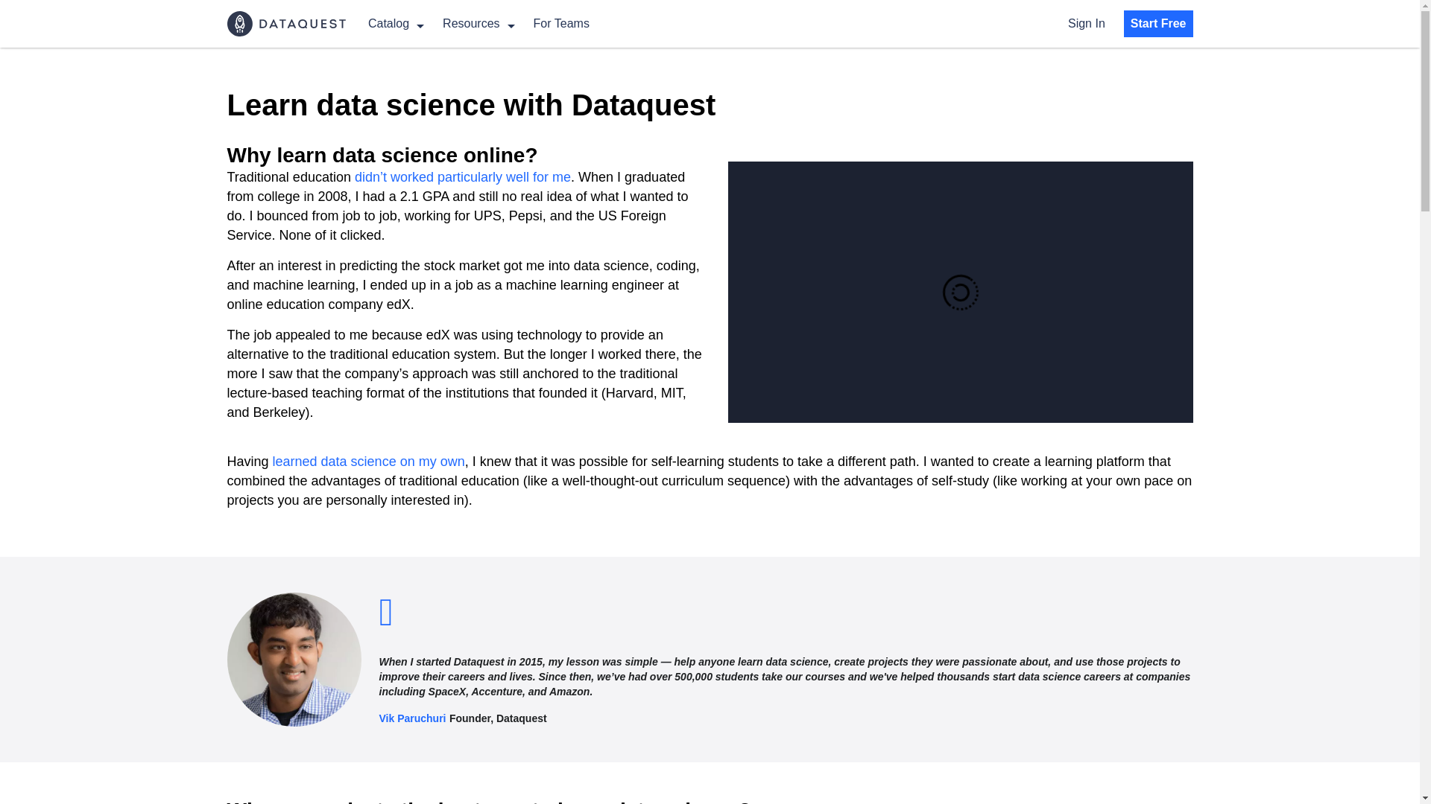  I want to click on For Teams, so click(562, 22).